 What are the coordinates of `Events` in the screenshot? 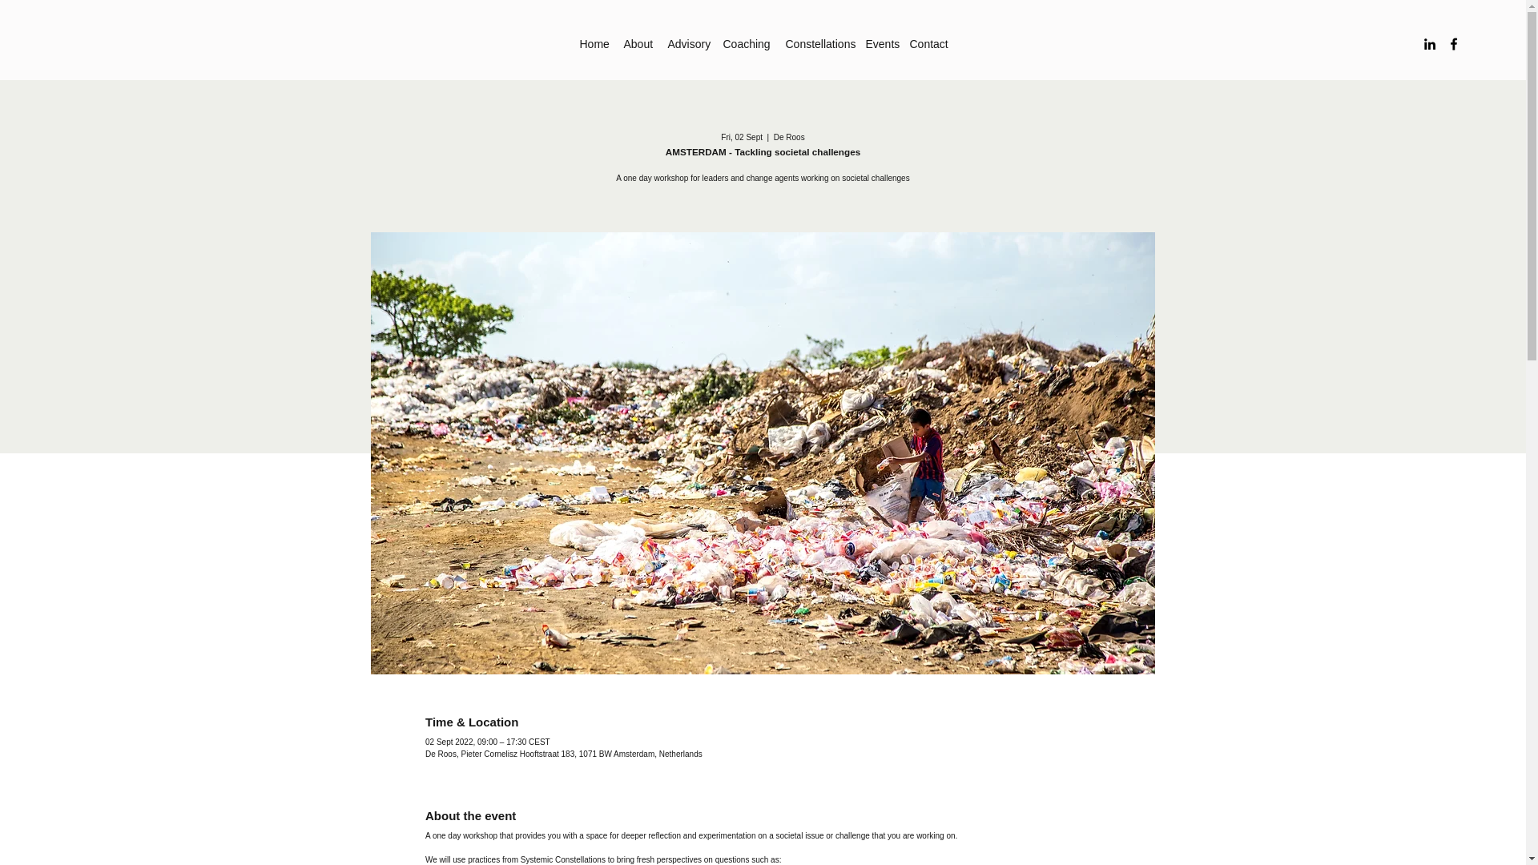 It's located at (879, 43).